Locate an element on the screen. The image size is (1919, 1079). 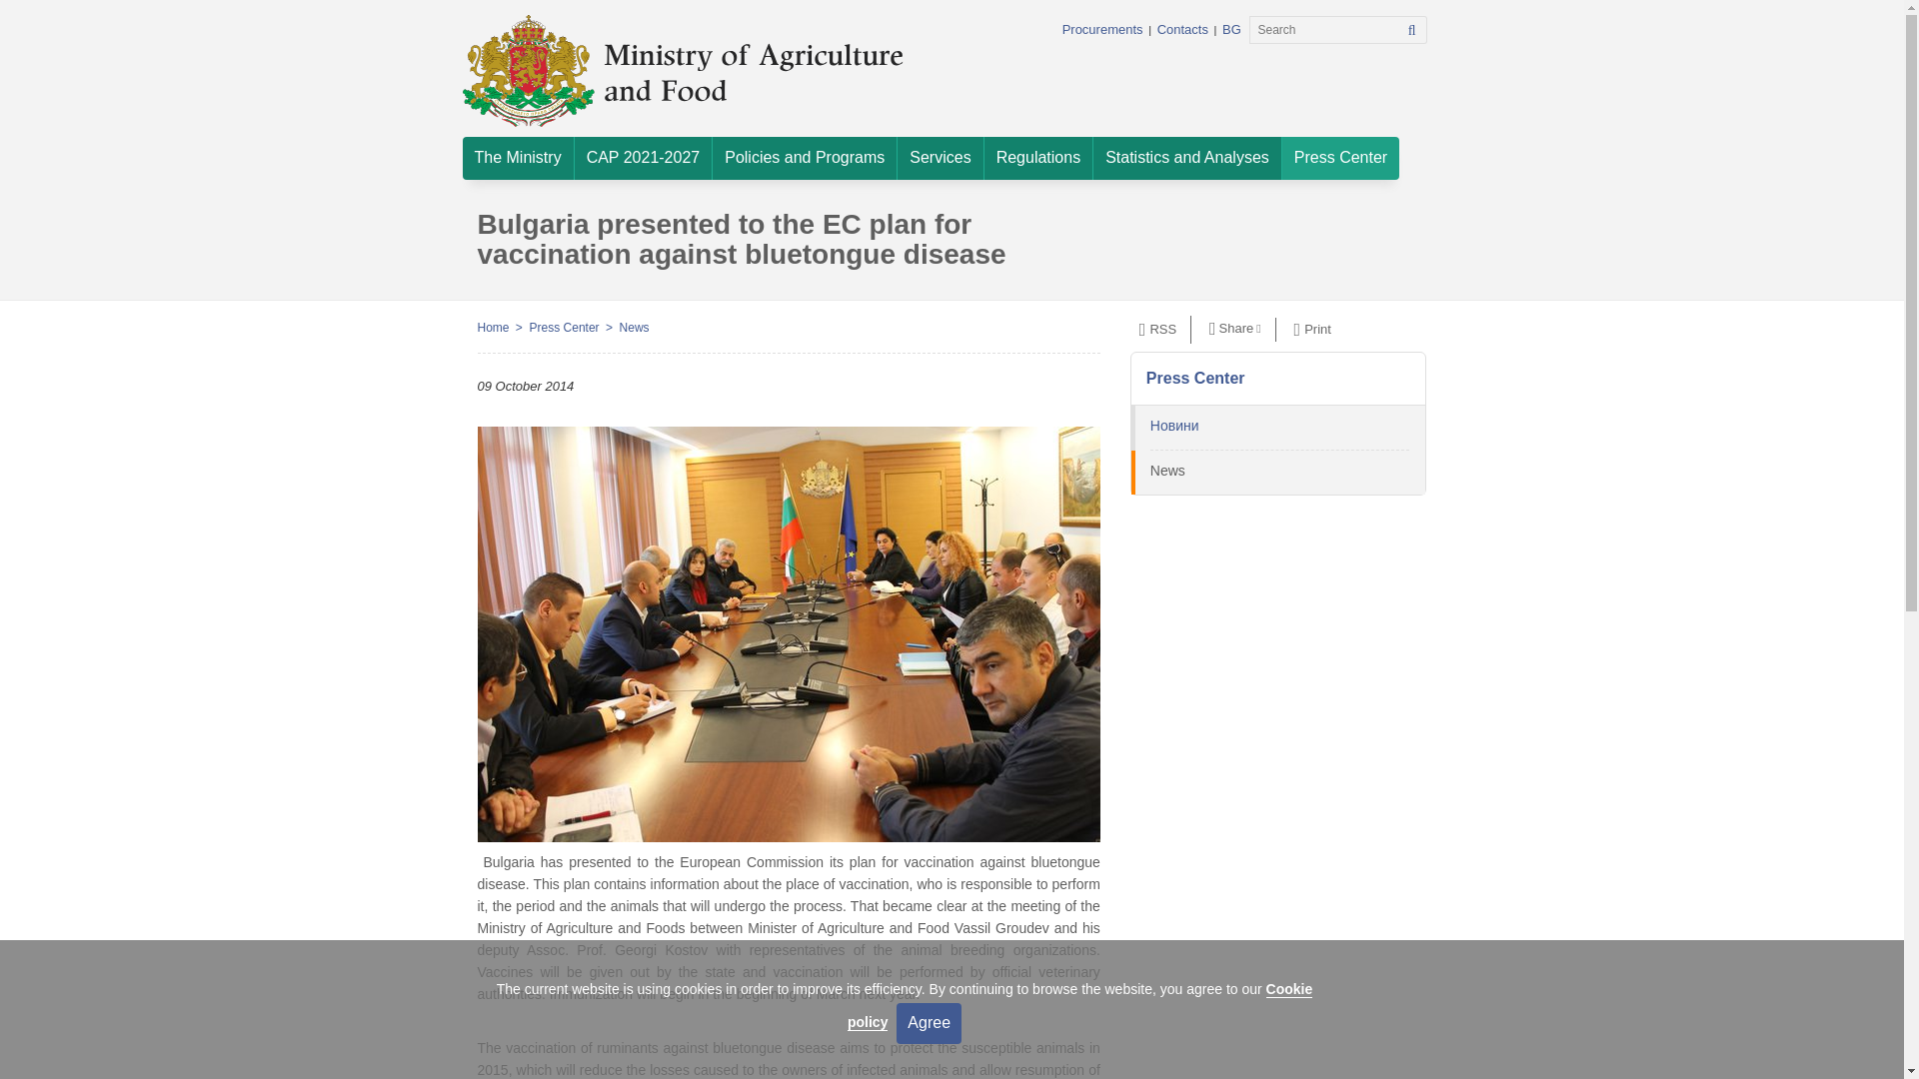
CAP 2021-2027 is located at coordinates (643, 158).